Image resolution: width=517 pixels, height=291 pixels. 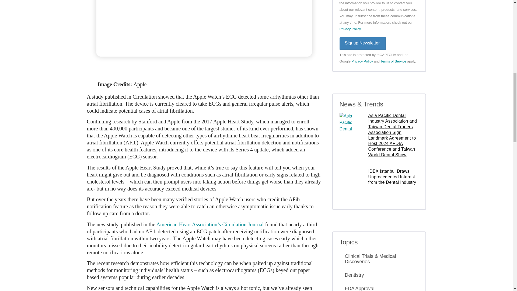 I want to click on Signup Newsletter, so click(x=362, y=44).